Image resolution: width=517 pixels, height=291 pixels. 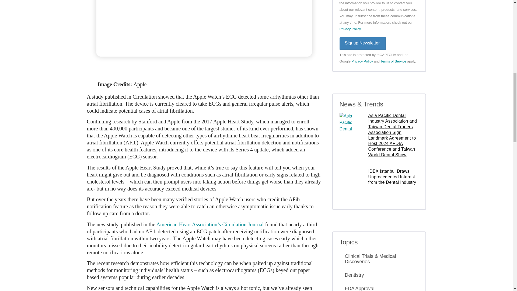 I want to click on Signup Newsletter, so click(x=362, y=44).